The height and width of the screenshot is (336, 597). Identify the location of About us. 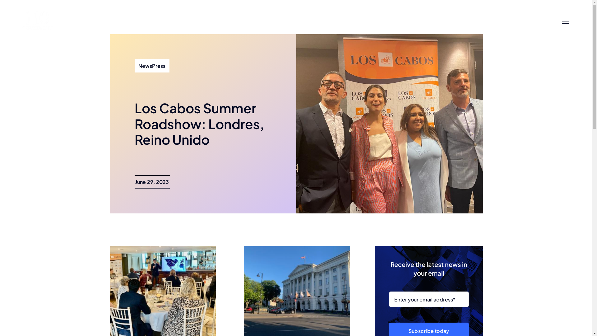
(277, 21).